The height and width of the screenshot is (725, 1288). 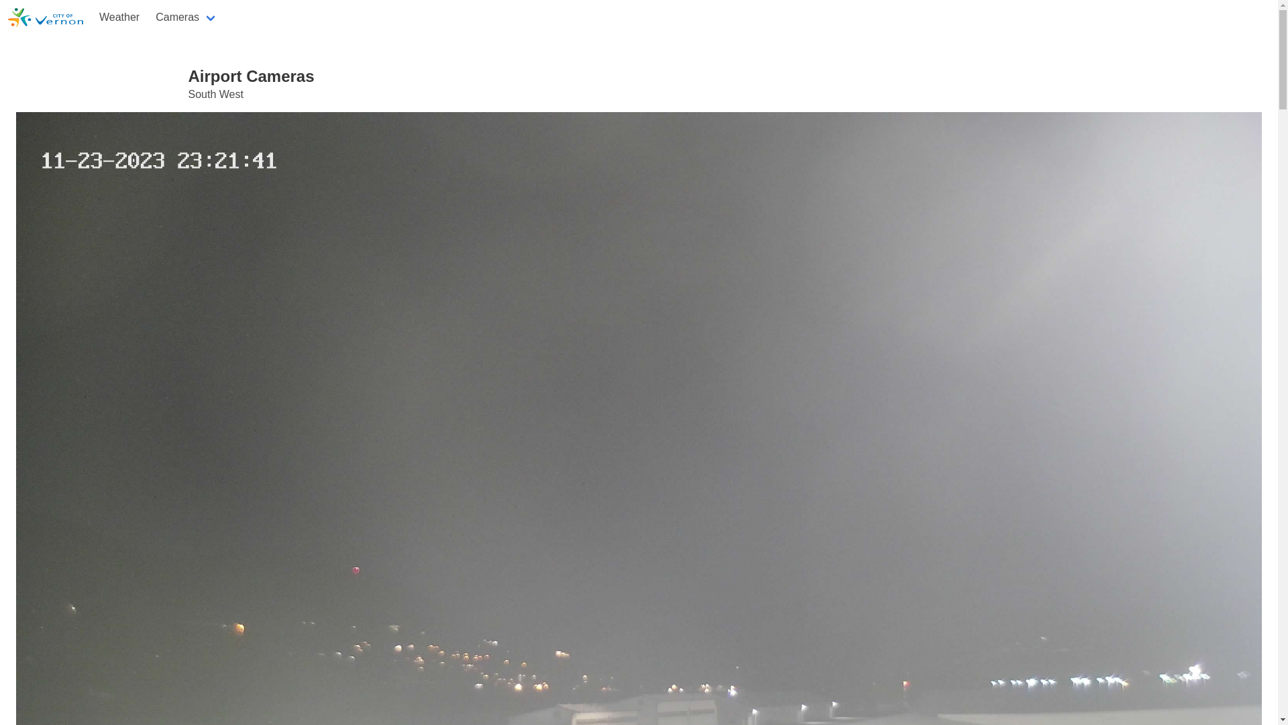 I want to click on Weather, so click(x=119, y=17).